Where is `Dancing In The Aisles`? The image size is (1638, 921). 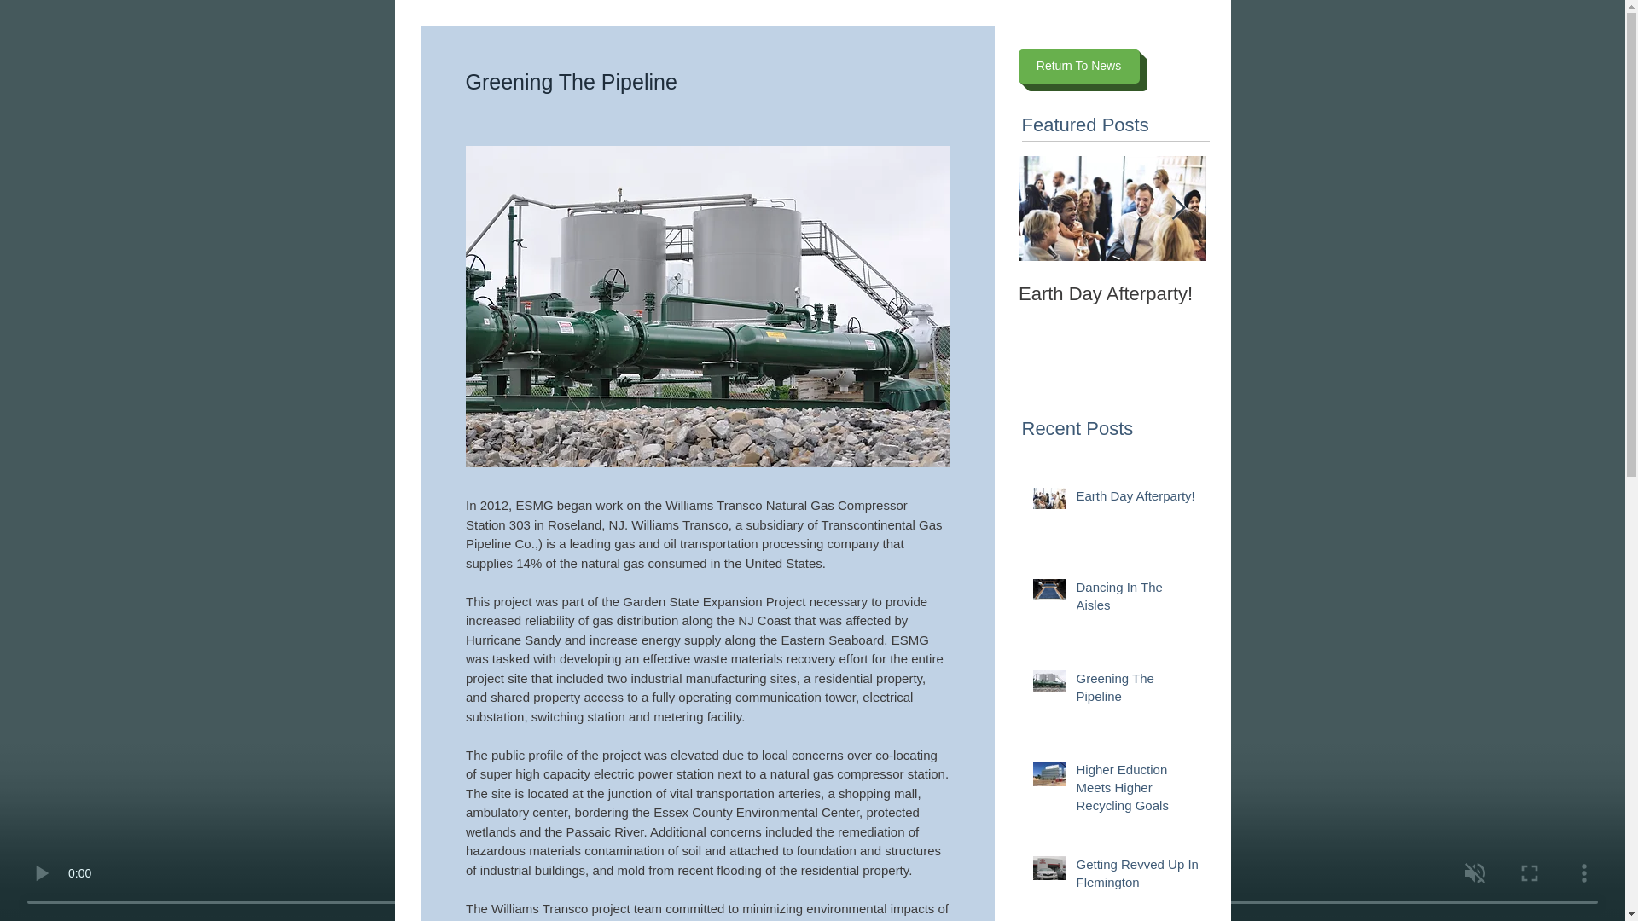 Dancing In The Aisles is located at coordinates (1299, 293).